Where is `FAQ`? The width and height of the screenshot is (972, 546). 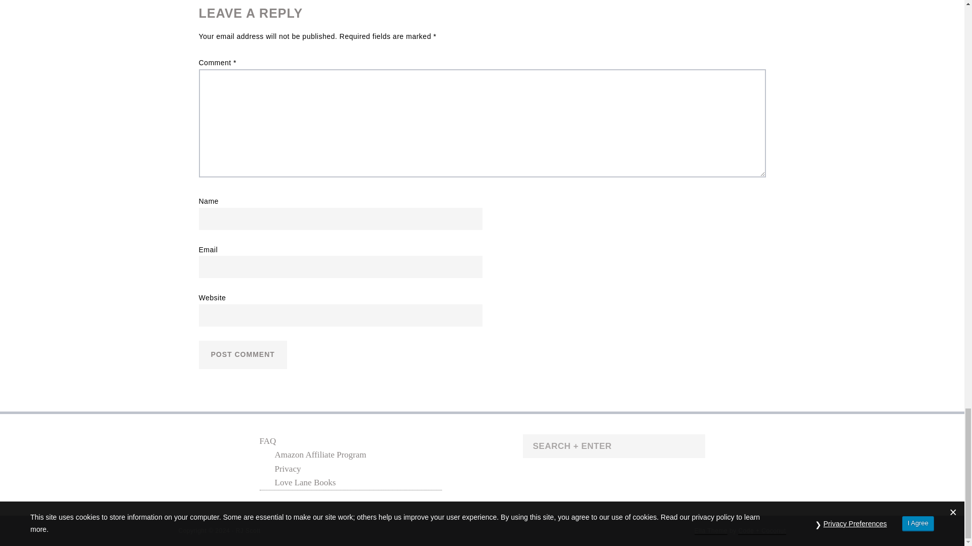 FAQ is located at coordinates (267, 441).